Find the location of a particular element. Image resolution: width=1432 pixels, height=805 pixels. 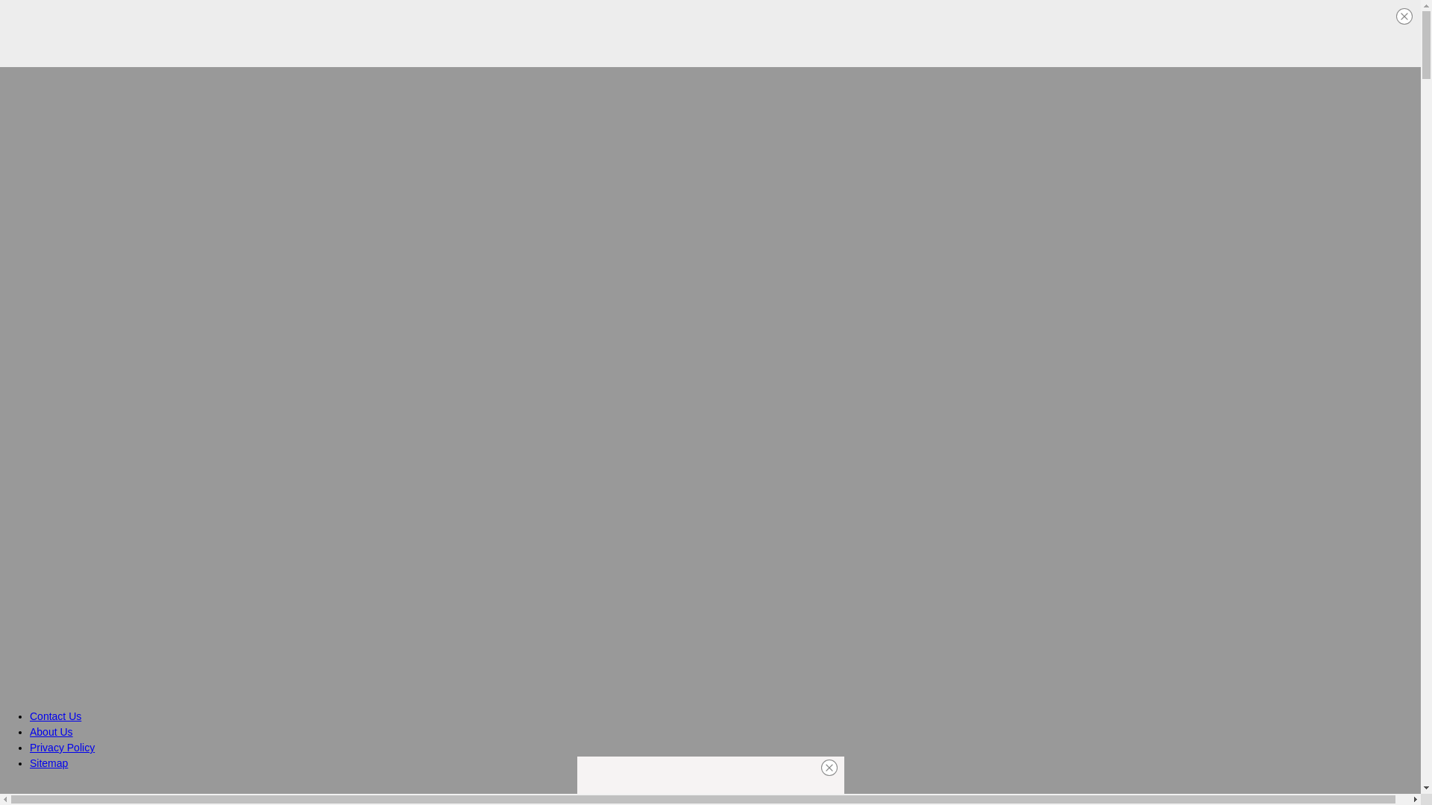

Where Facts Are Born is located at coordinates (101, 793).